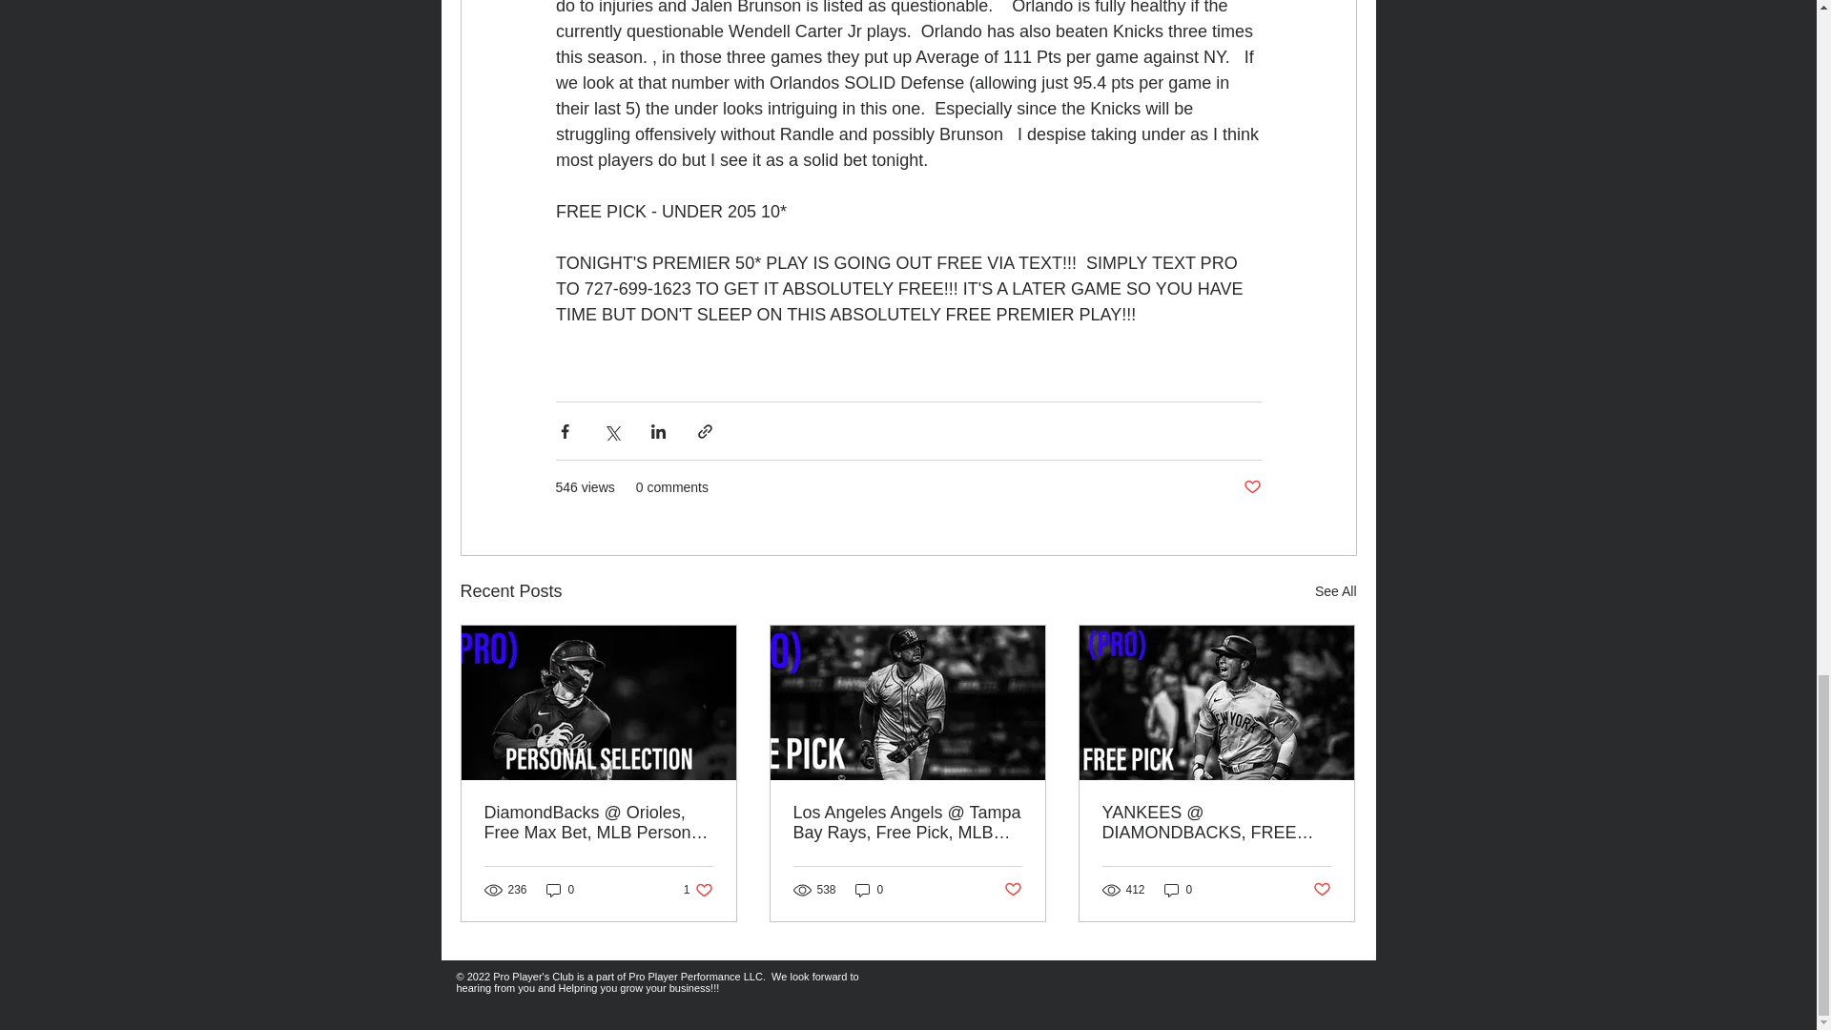 The width and height of the screenshot is (1831, 1030). I want to click on Post not marked as liked, so click(1322, 890).